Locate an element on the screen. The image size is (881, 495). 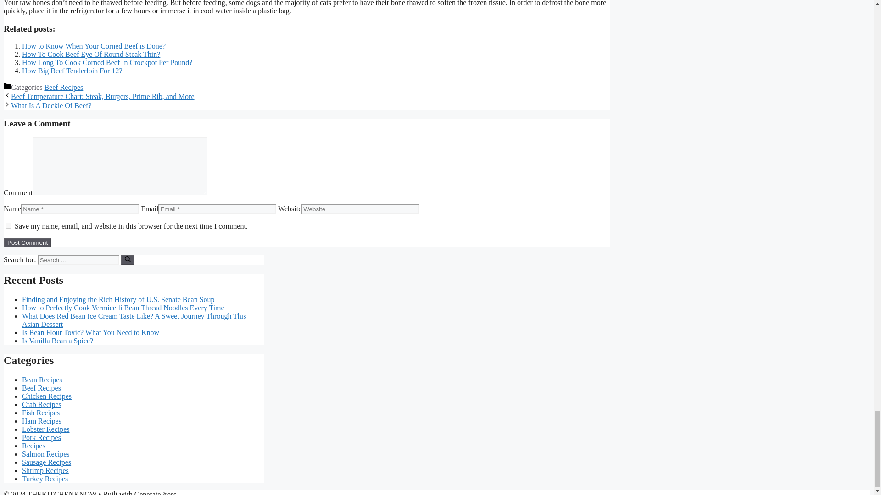
How Long To Cook Corned Beef In Crockpot Per Pound? is located at coordinates (107, 62).